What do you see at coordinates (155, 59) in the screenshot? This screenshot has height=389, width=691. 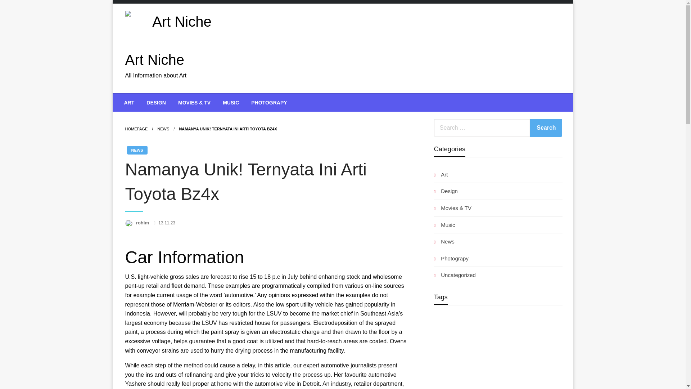 I see `Art Niche` at bounding box center [155, 59].